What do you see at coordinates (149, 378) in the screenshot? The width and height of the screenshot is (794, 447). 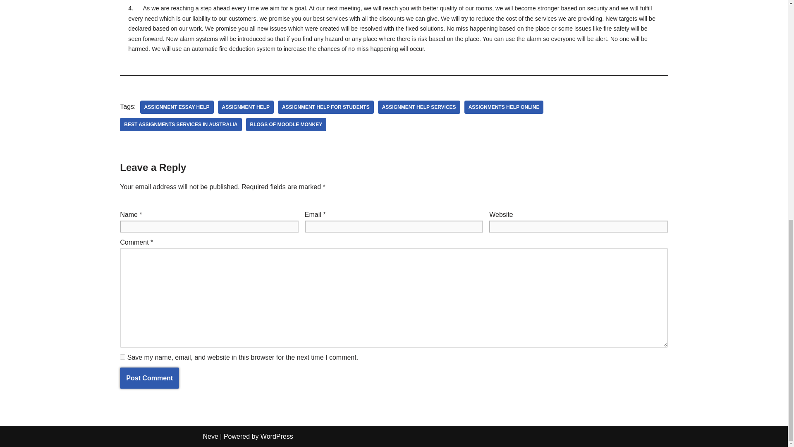 I see `Post Comment` at bounding box center [149, 378].